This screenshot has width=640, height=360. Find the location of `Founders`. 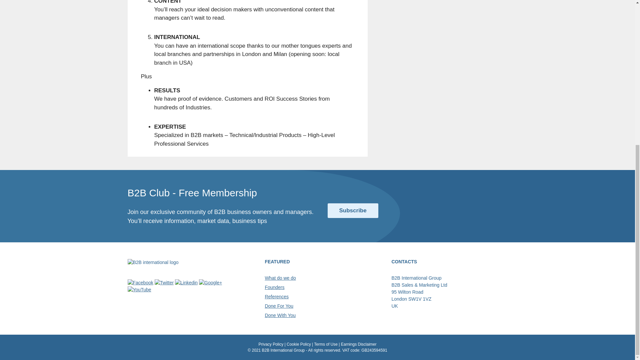

Founders is located at coordinates (274, 287).